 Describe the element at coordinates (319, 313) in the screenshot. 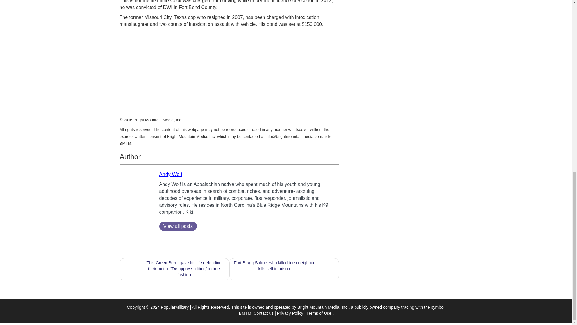

I see `Terms of Use` at that location.